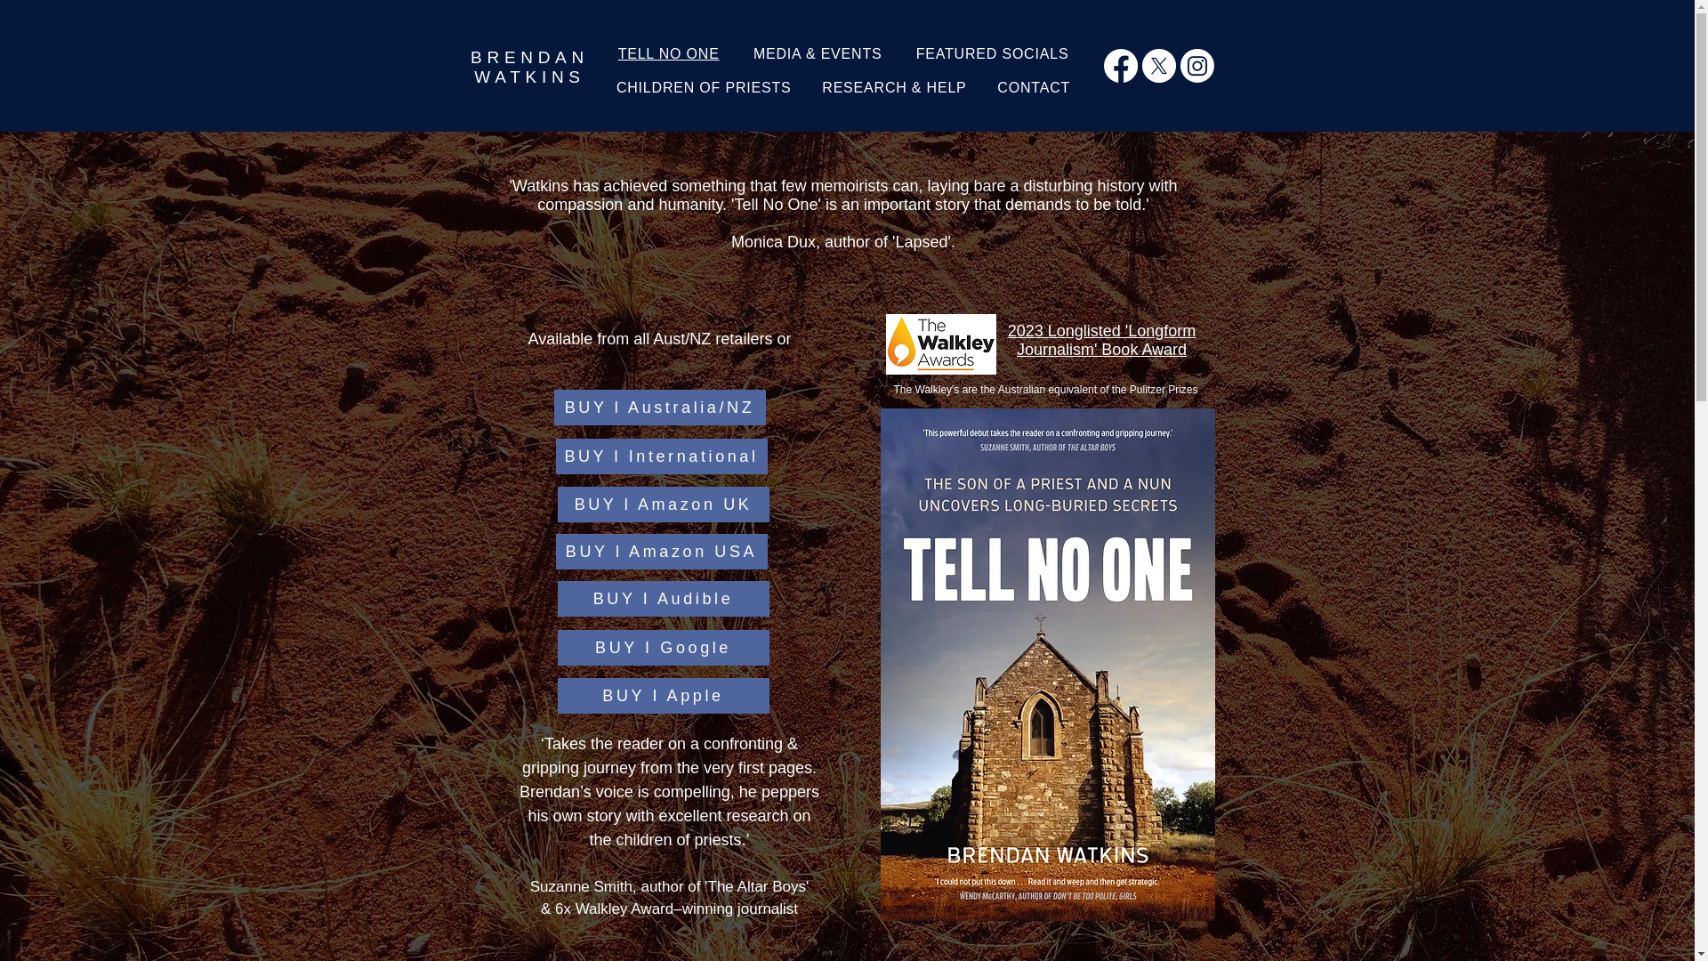 This screenshot has height=961, width=1708. Describe the element at coordinates (1034, 88) in the screenshot. I see `CONTACT` at that location.